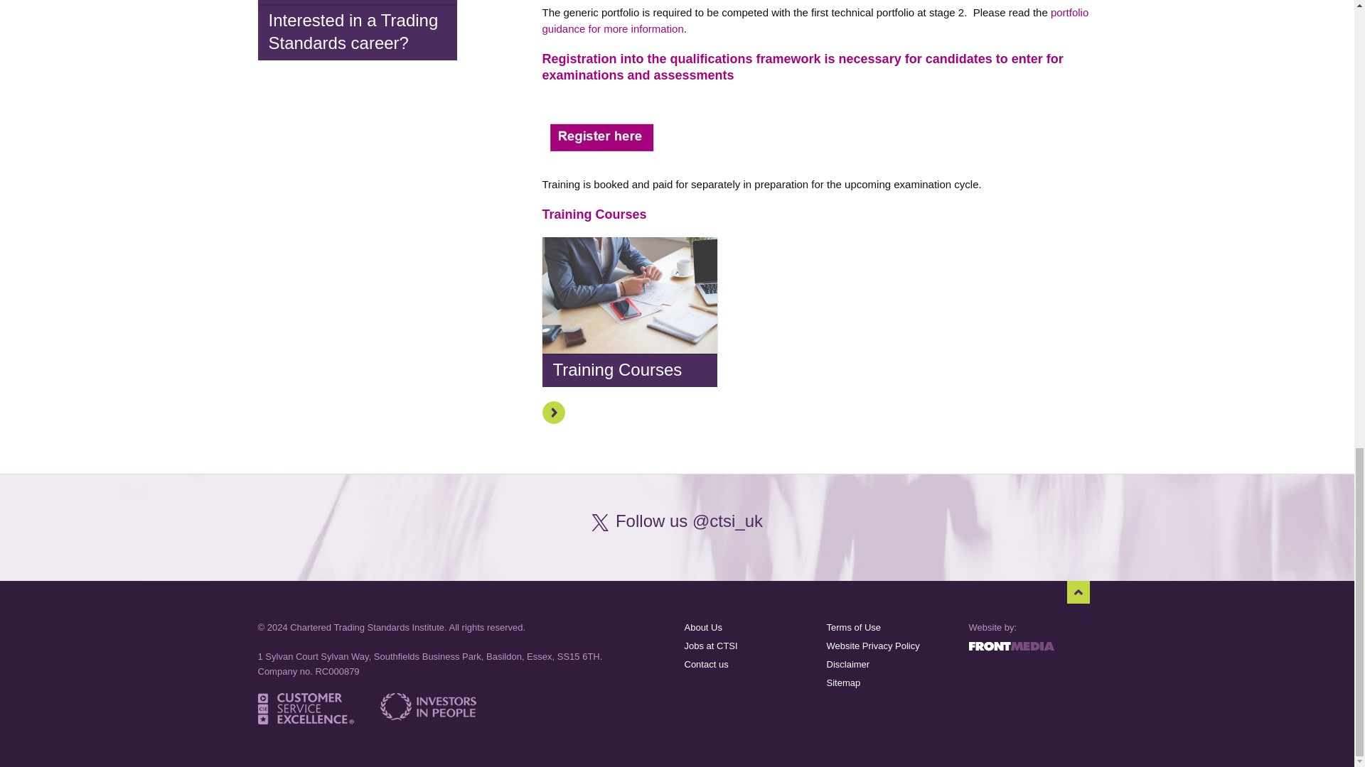 The width and height of the screenshot is (1365, 767). I want to click on CPCF registration, so click(819, 145).